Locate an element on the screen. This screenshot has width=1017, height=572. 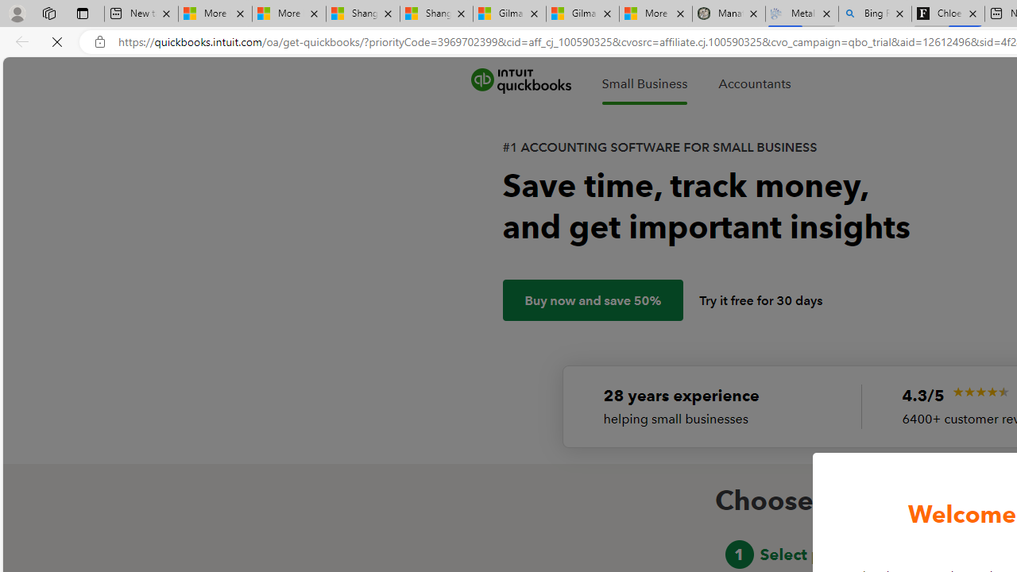
Buy now and save 50% is located at coordinates (593, 300).